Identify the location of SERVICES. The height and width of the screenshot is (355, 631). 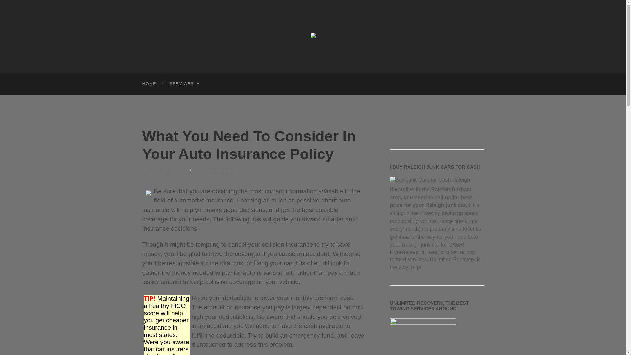
(184, 83).